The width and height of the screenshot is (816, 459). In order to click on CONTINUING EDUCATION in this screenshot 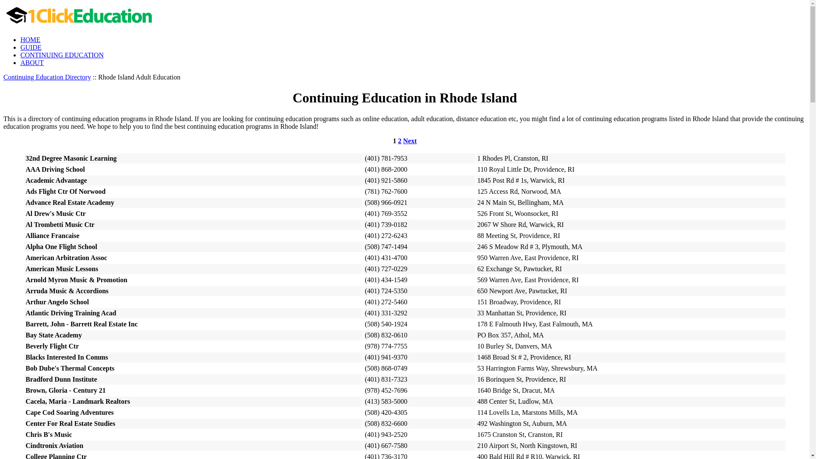, I will do `click(62, 55)`.